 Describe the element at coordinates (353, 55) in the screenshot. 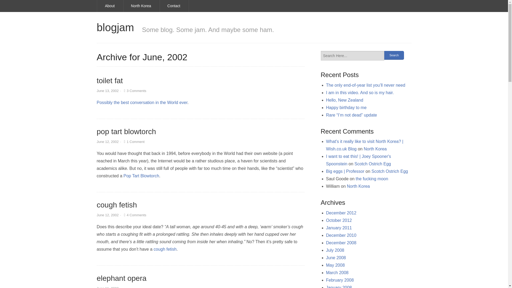

I see `Search Here...` at that location.